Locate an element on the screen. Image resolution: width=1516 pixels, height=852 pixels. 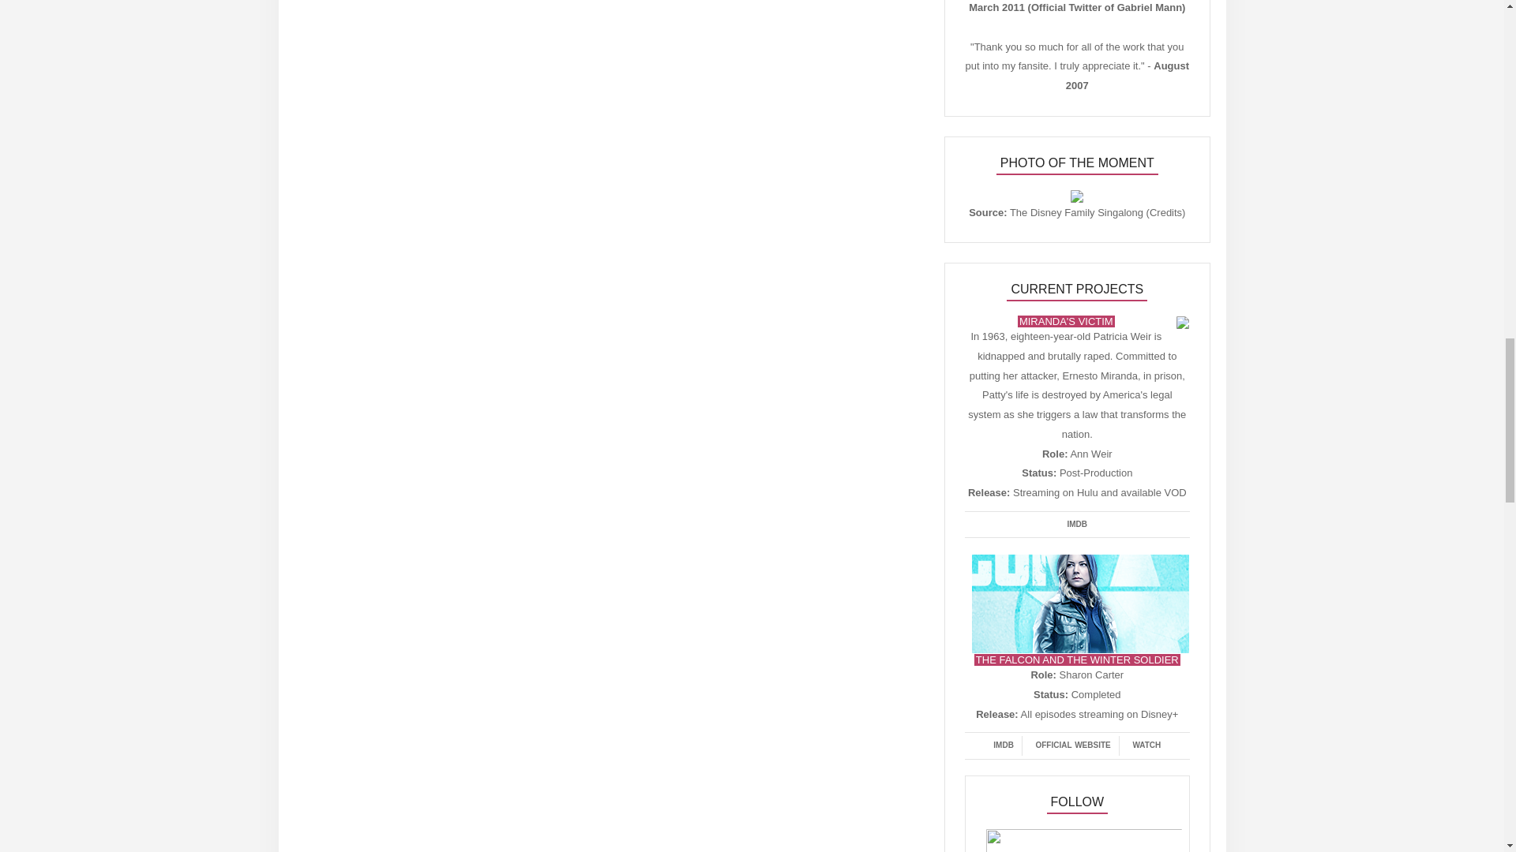
OFFICIAL WEBSITE is located at coordinates (1072, 745).